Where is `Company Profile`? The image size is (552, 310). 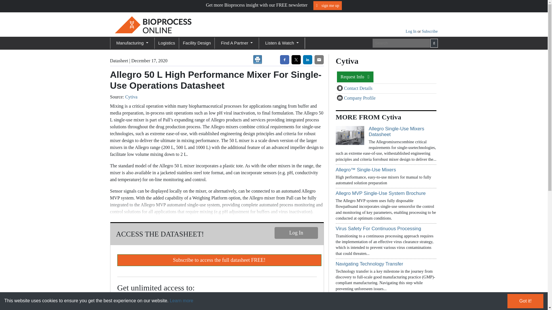
Company Profile is located at coordinates (340, 98).